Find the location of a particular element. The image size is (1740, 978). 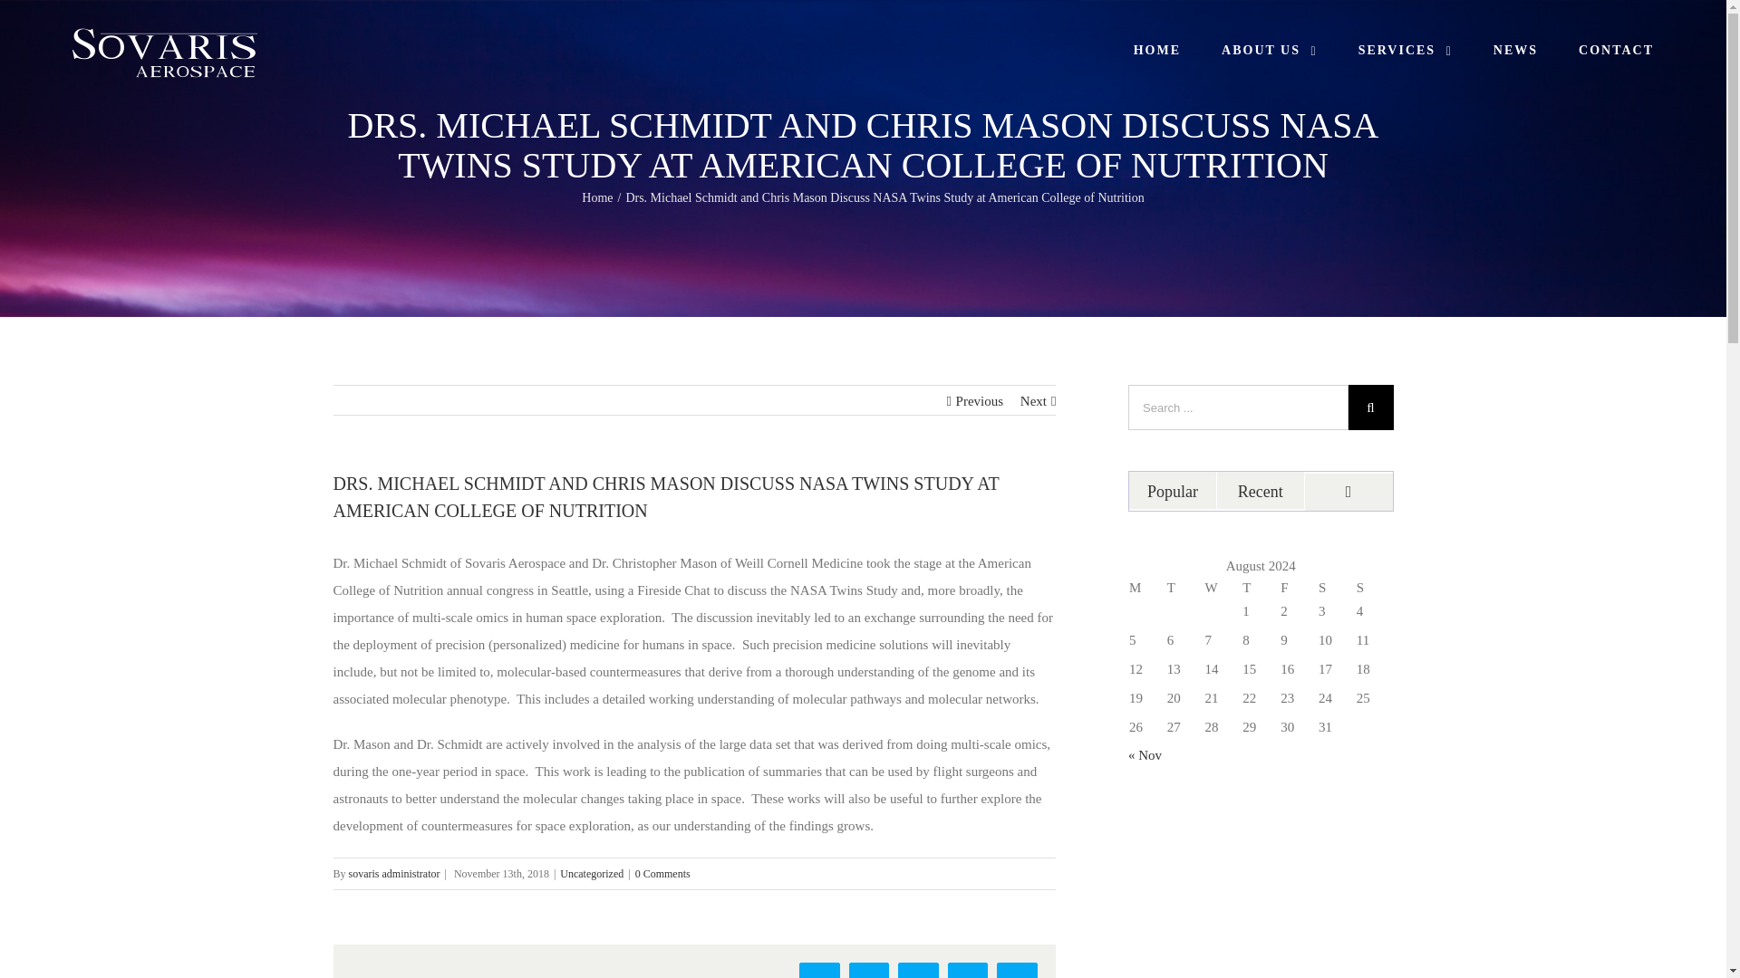

Pinterest is located at coordinates (968, 970).